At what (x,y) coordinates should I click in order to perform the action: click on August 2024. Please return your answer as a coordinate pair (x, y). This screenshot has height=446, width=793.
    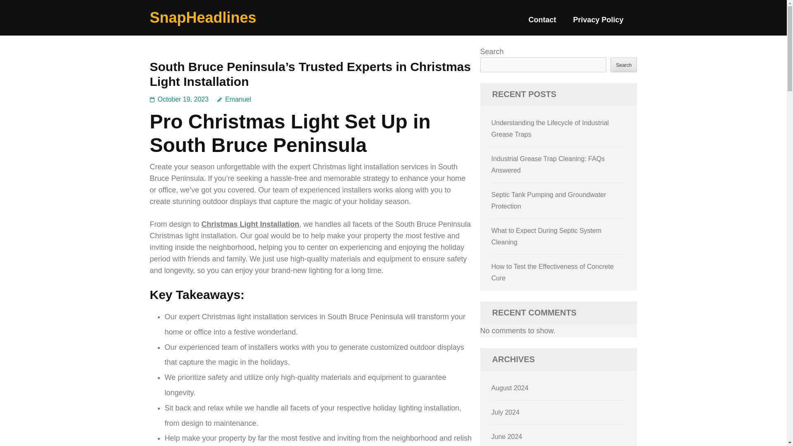
    Looking at the image, I should click on (510, 388).